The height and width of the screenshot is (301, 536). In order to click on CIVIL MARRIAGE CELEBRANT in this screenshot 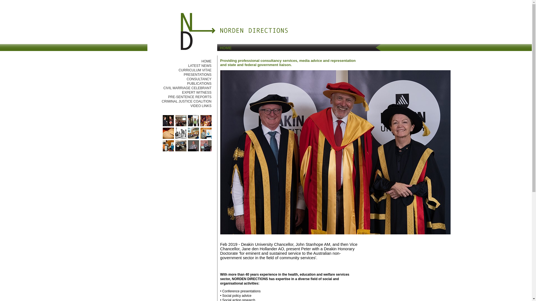, I will do `click(187, 88)`.